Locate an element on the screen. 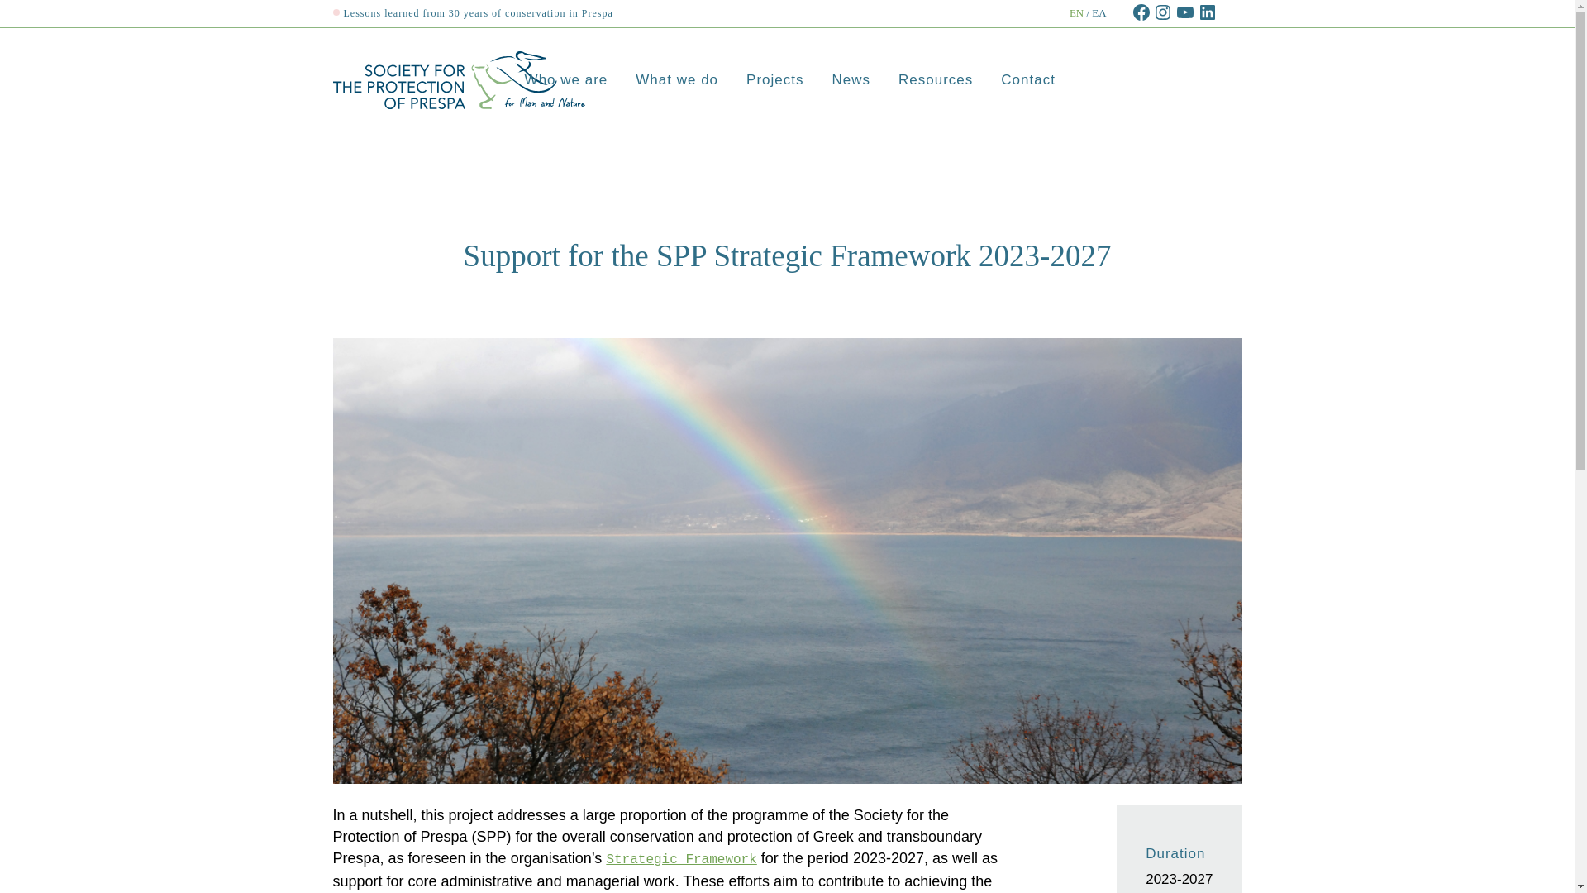 This screenshot has width=1587, height=893. Resources is located at coordinates (936, 79).